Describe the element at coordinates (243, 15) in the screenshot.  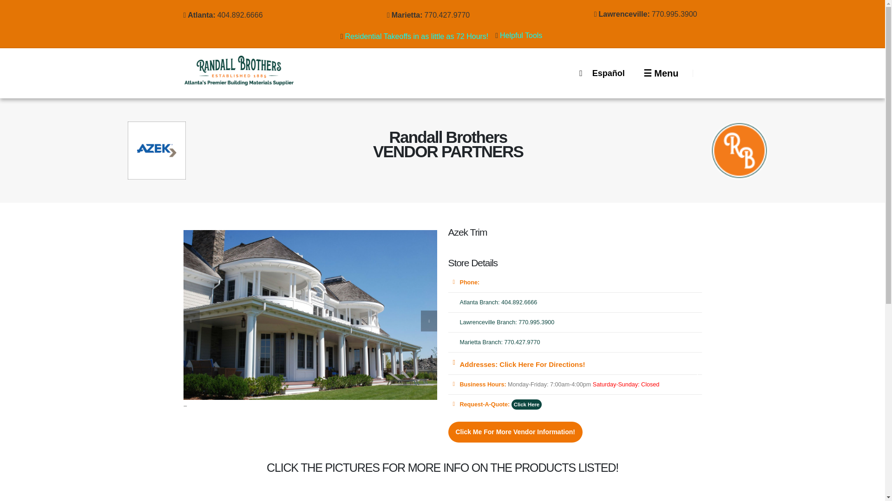
I see `Top Telephone Link for Atlanta Branch` at that location.